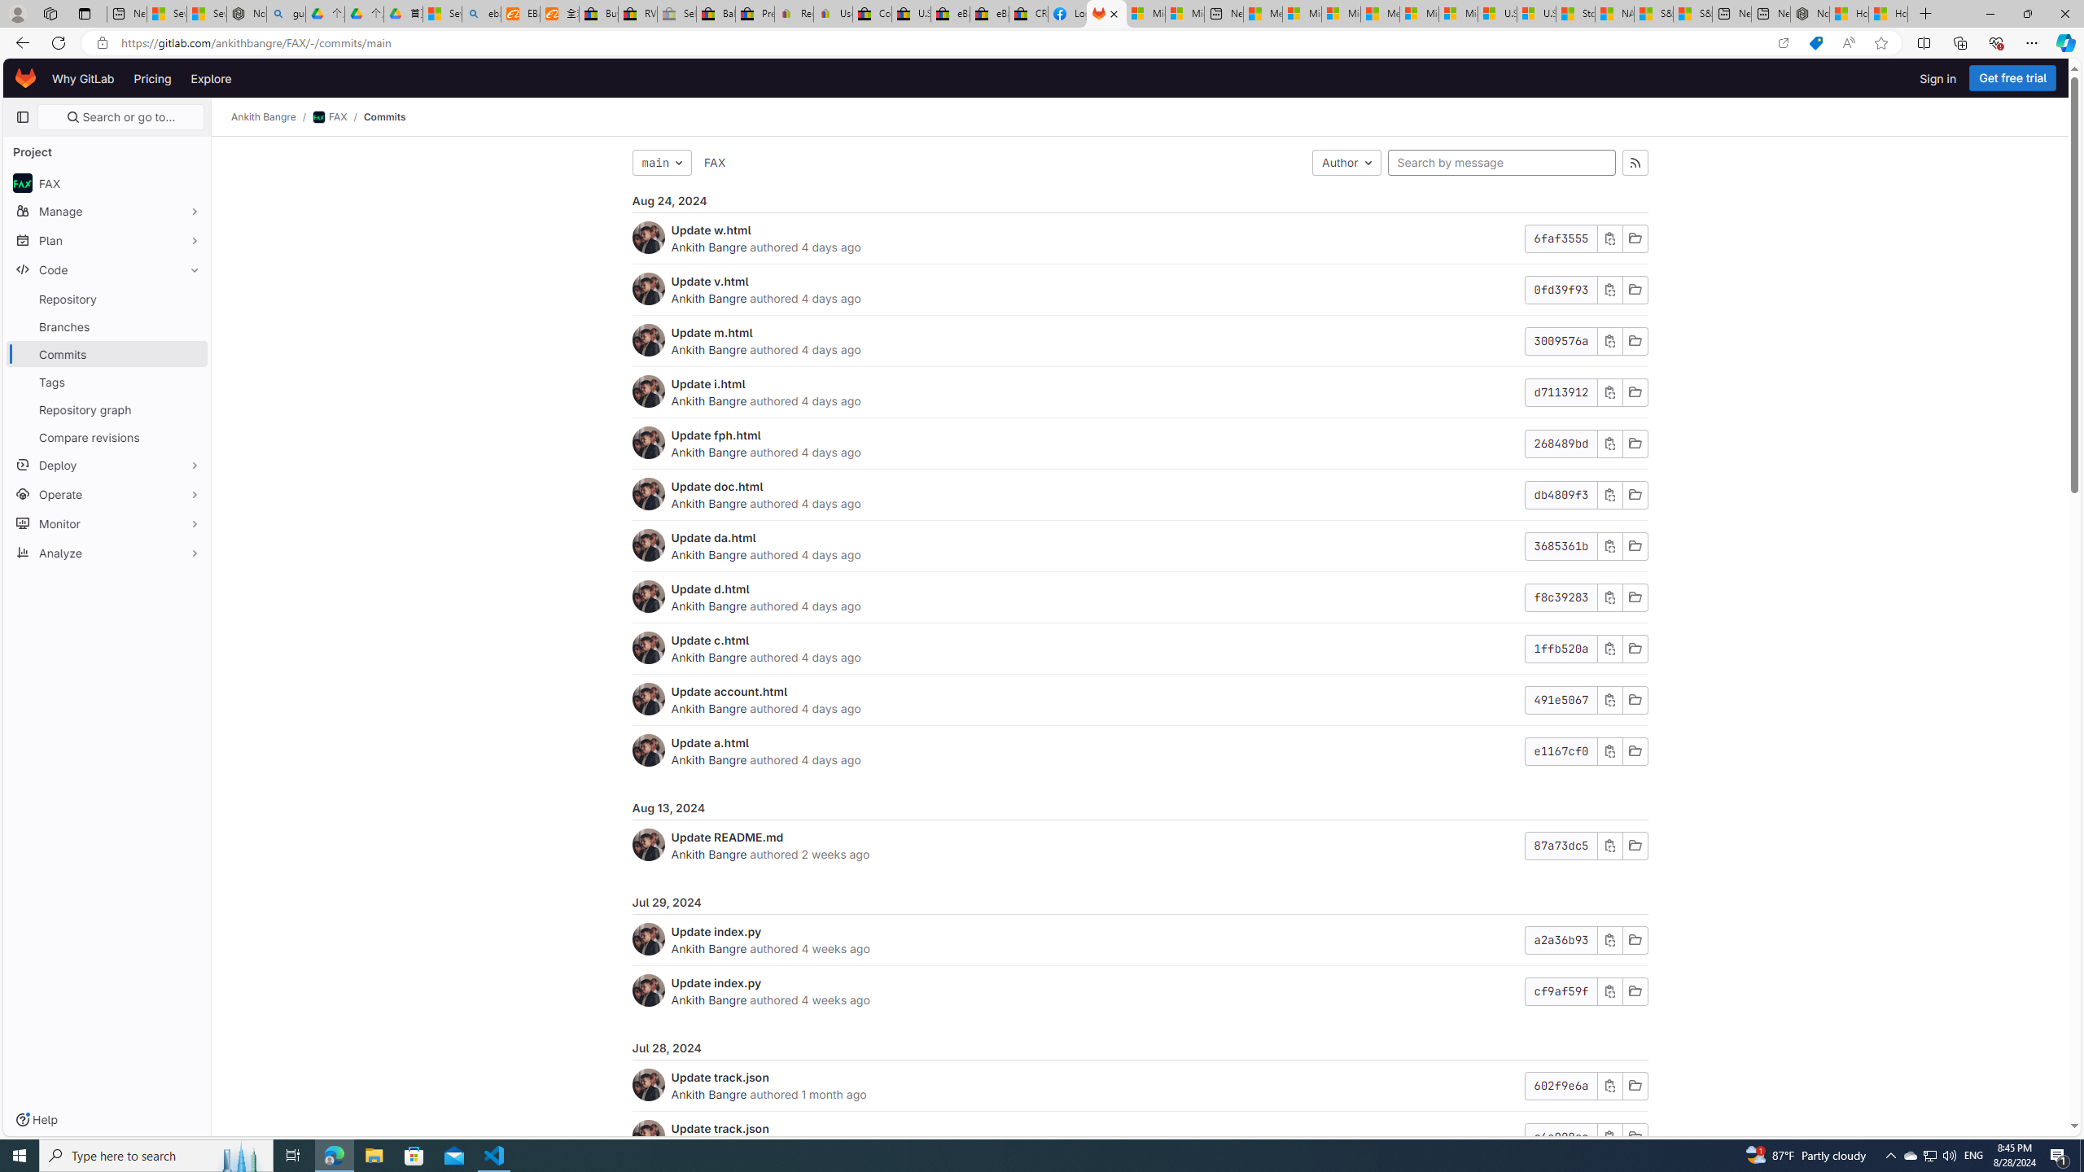  I want to click on Buy Auto Parts & Accessories | eBay, so click(599, 14).